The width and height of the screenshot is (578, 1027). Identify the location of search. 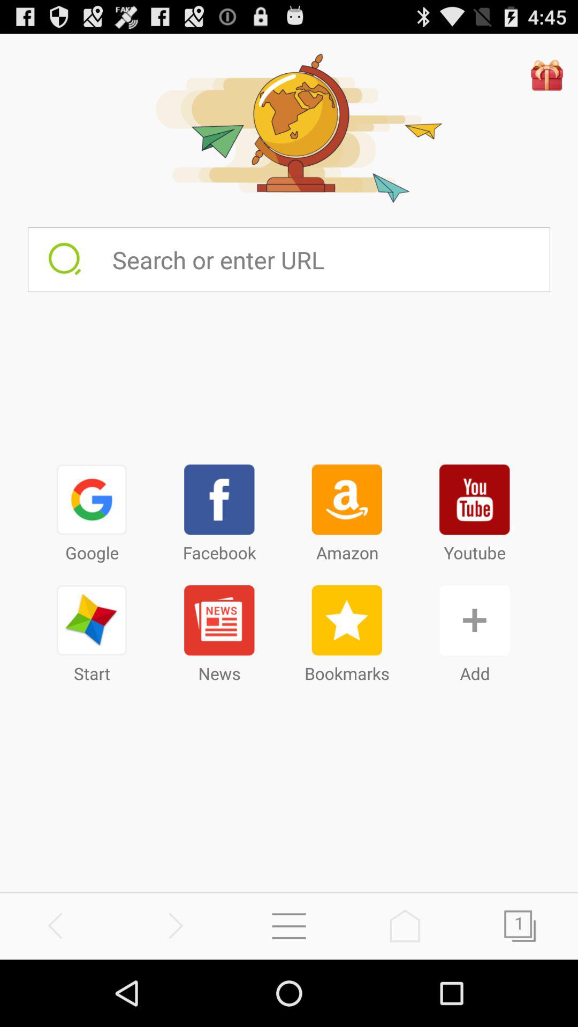
(58, 925).